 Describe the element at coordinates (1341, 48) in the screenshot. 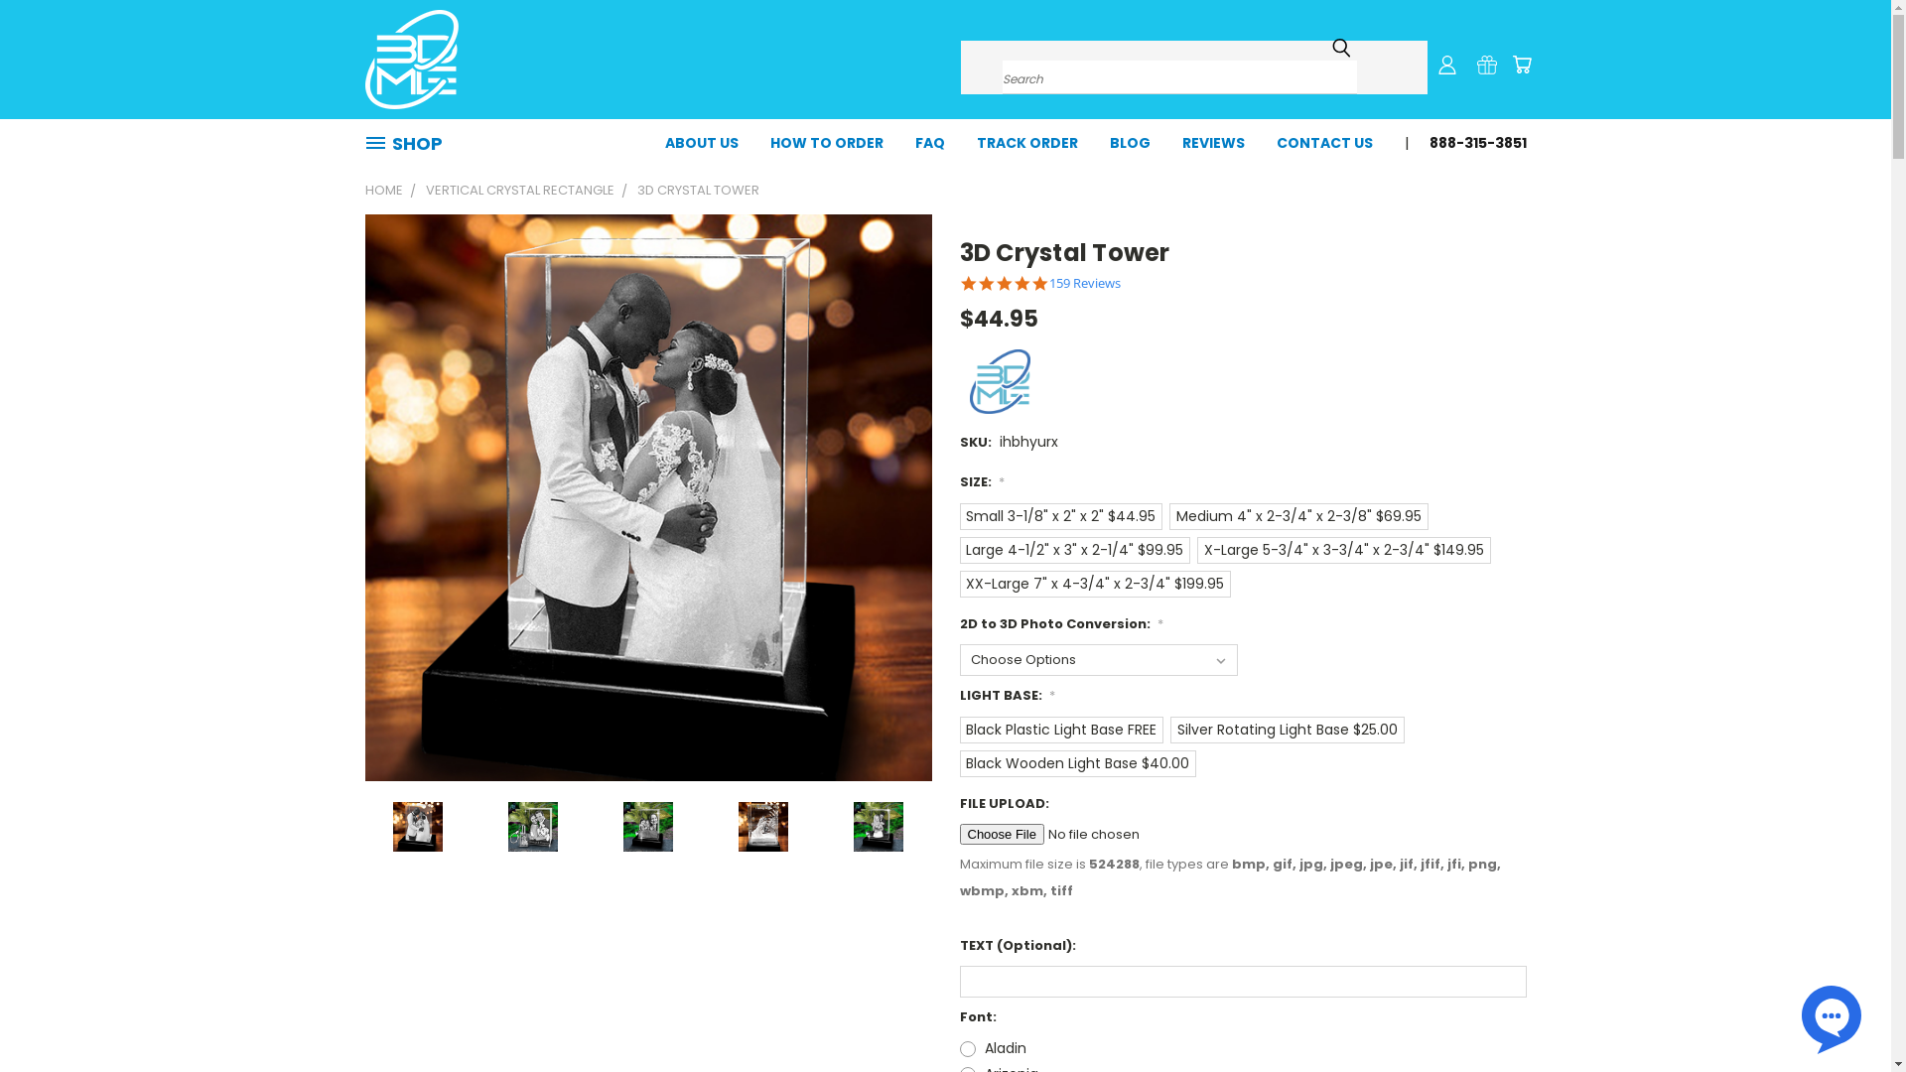

I see `Submit Search` at that location.